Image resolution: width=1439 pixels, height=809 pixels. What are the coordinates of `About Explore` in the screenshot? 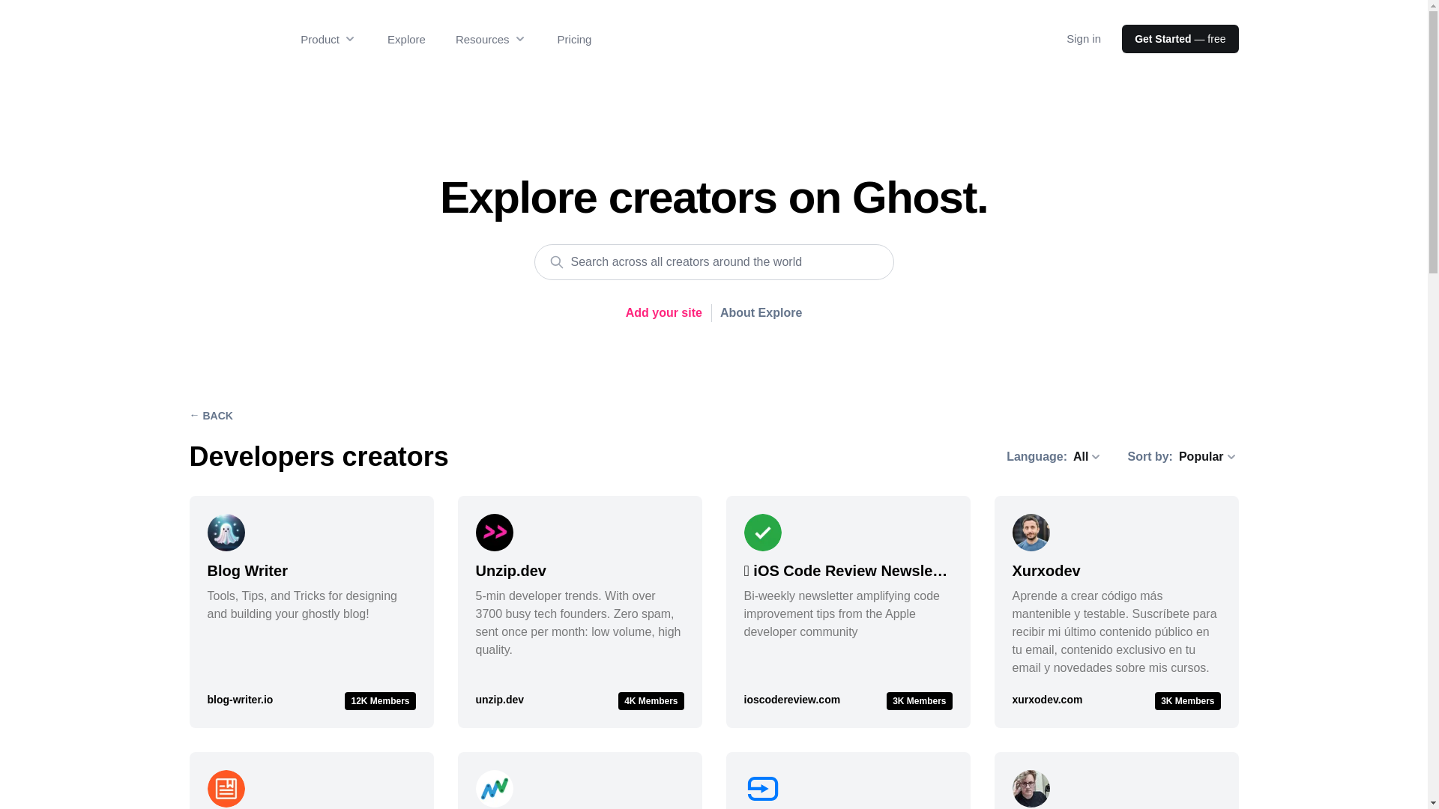 It's located at (761, 313).